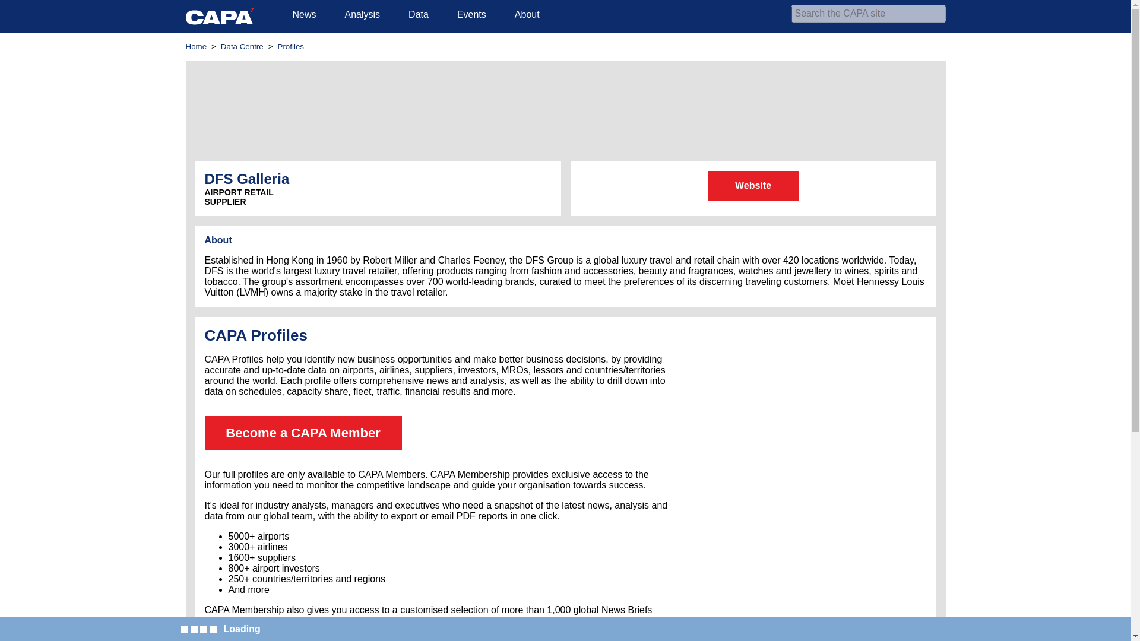  I want to click on CAPA - Centre for Aviation, so click(220, 15).